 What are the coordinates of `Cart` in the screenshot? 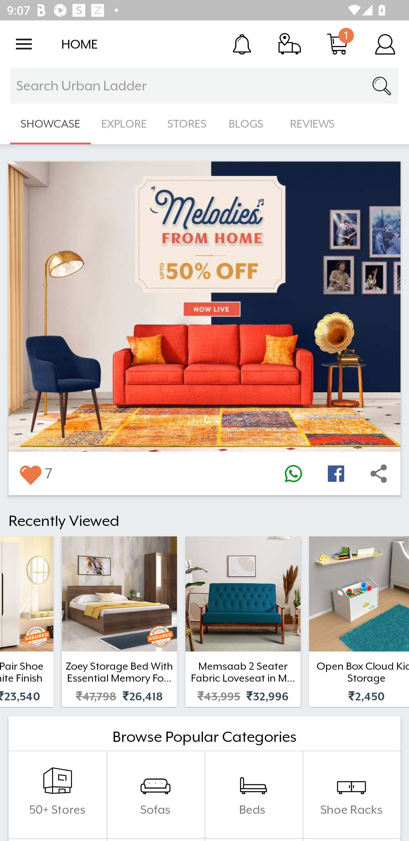 It's located at (337, 44).